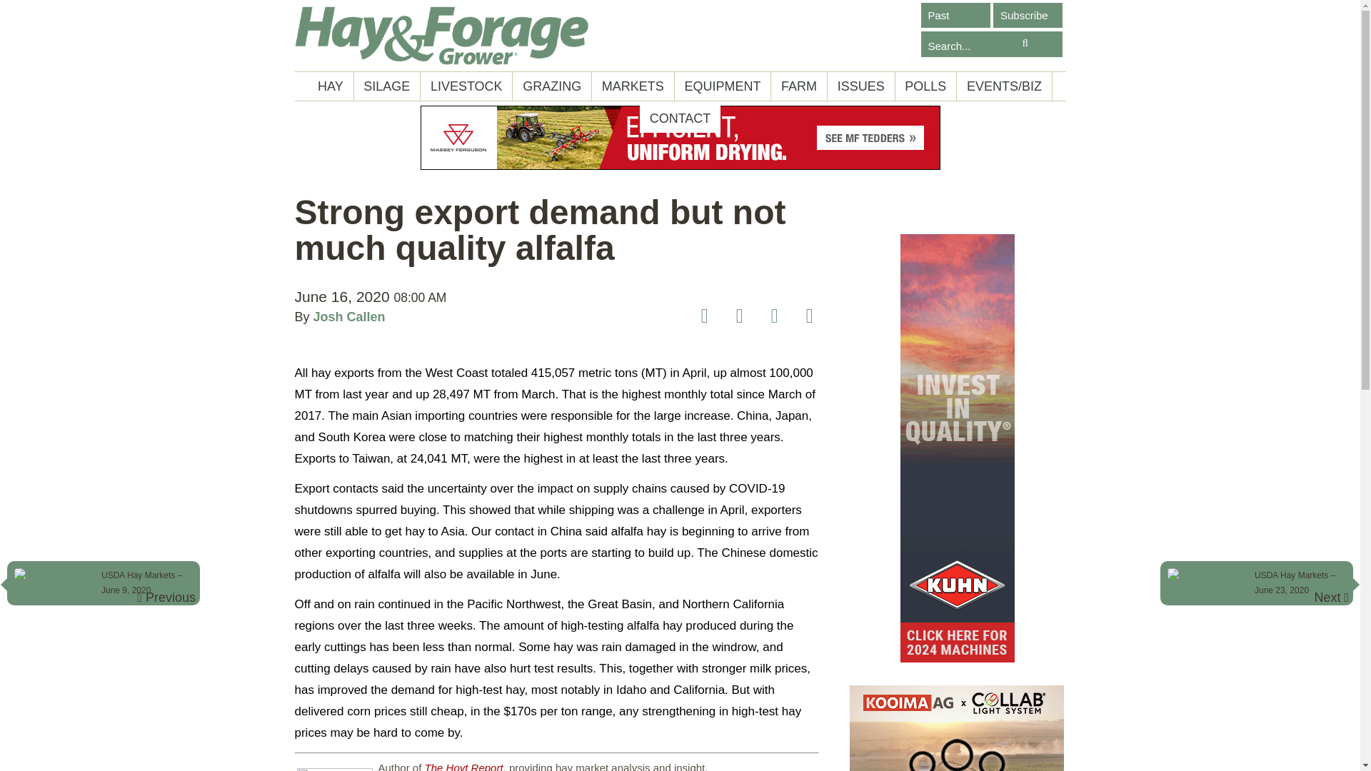 The height and width of the screenshot is (771, 1371). What do you see at coordinates (552, 86) in the screenshot?
I see `GRAZING` at bounding box center [552, 86].